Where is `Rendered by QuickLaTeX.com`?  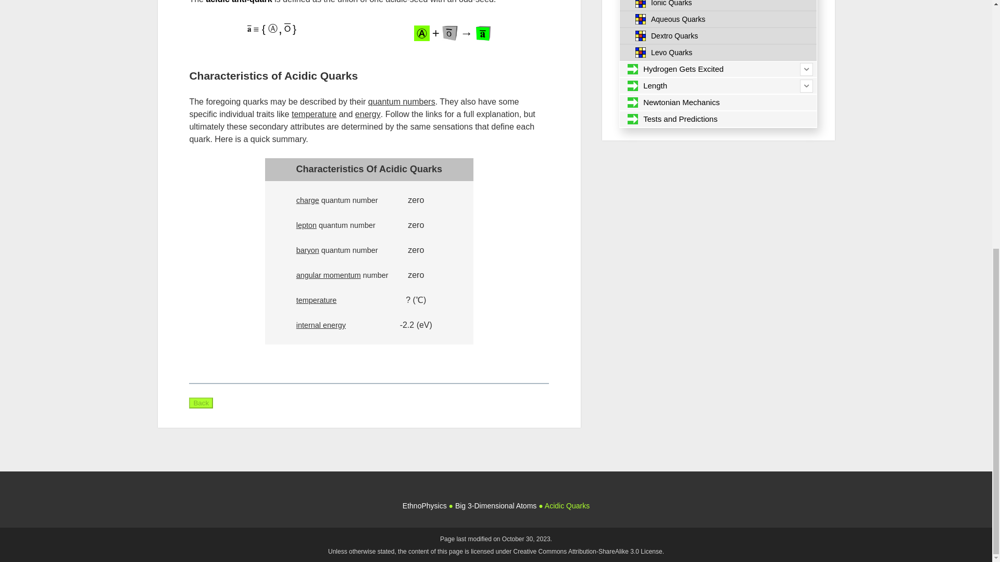
Rendered by QuickLaTeX.com is located at coordinates (253, 28).